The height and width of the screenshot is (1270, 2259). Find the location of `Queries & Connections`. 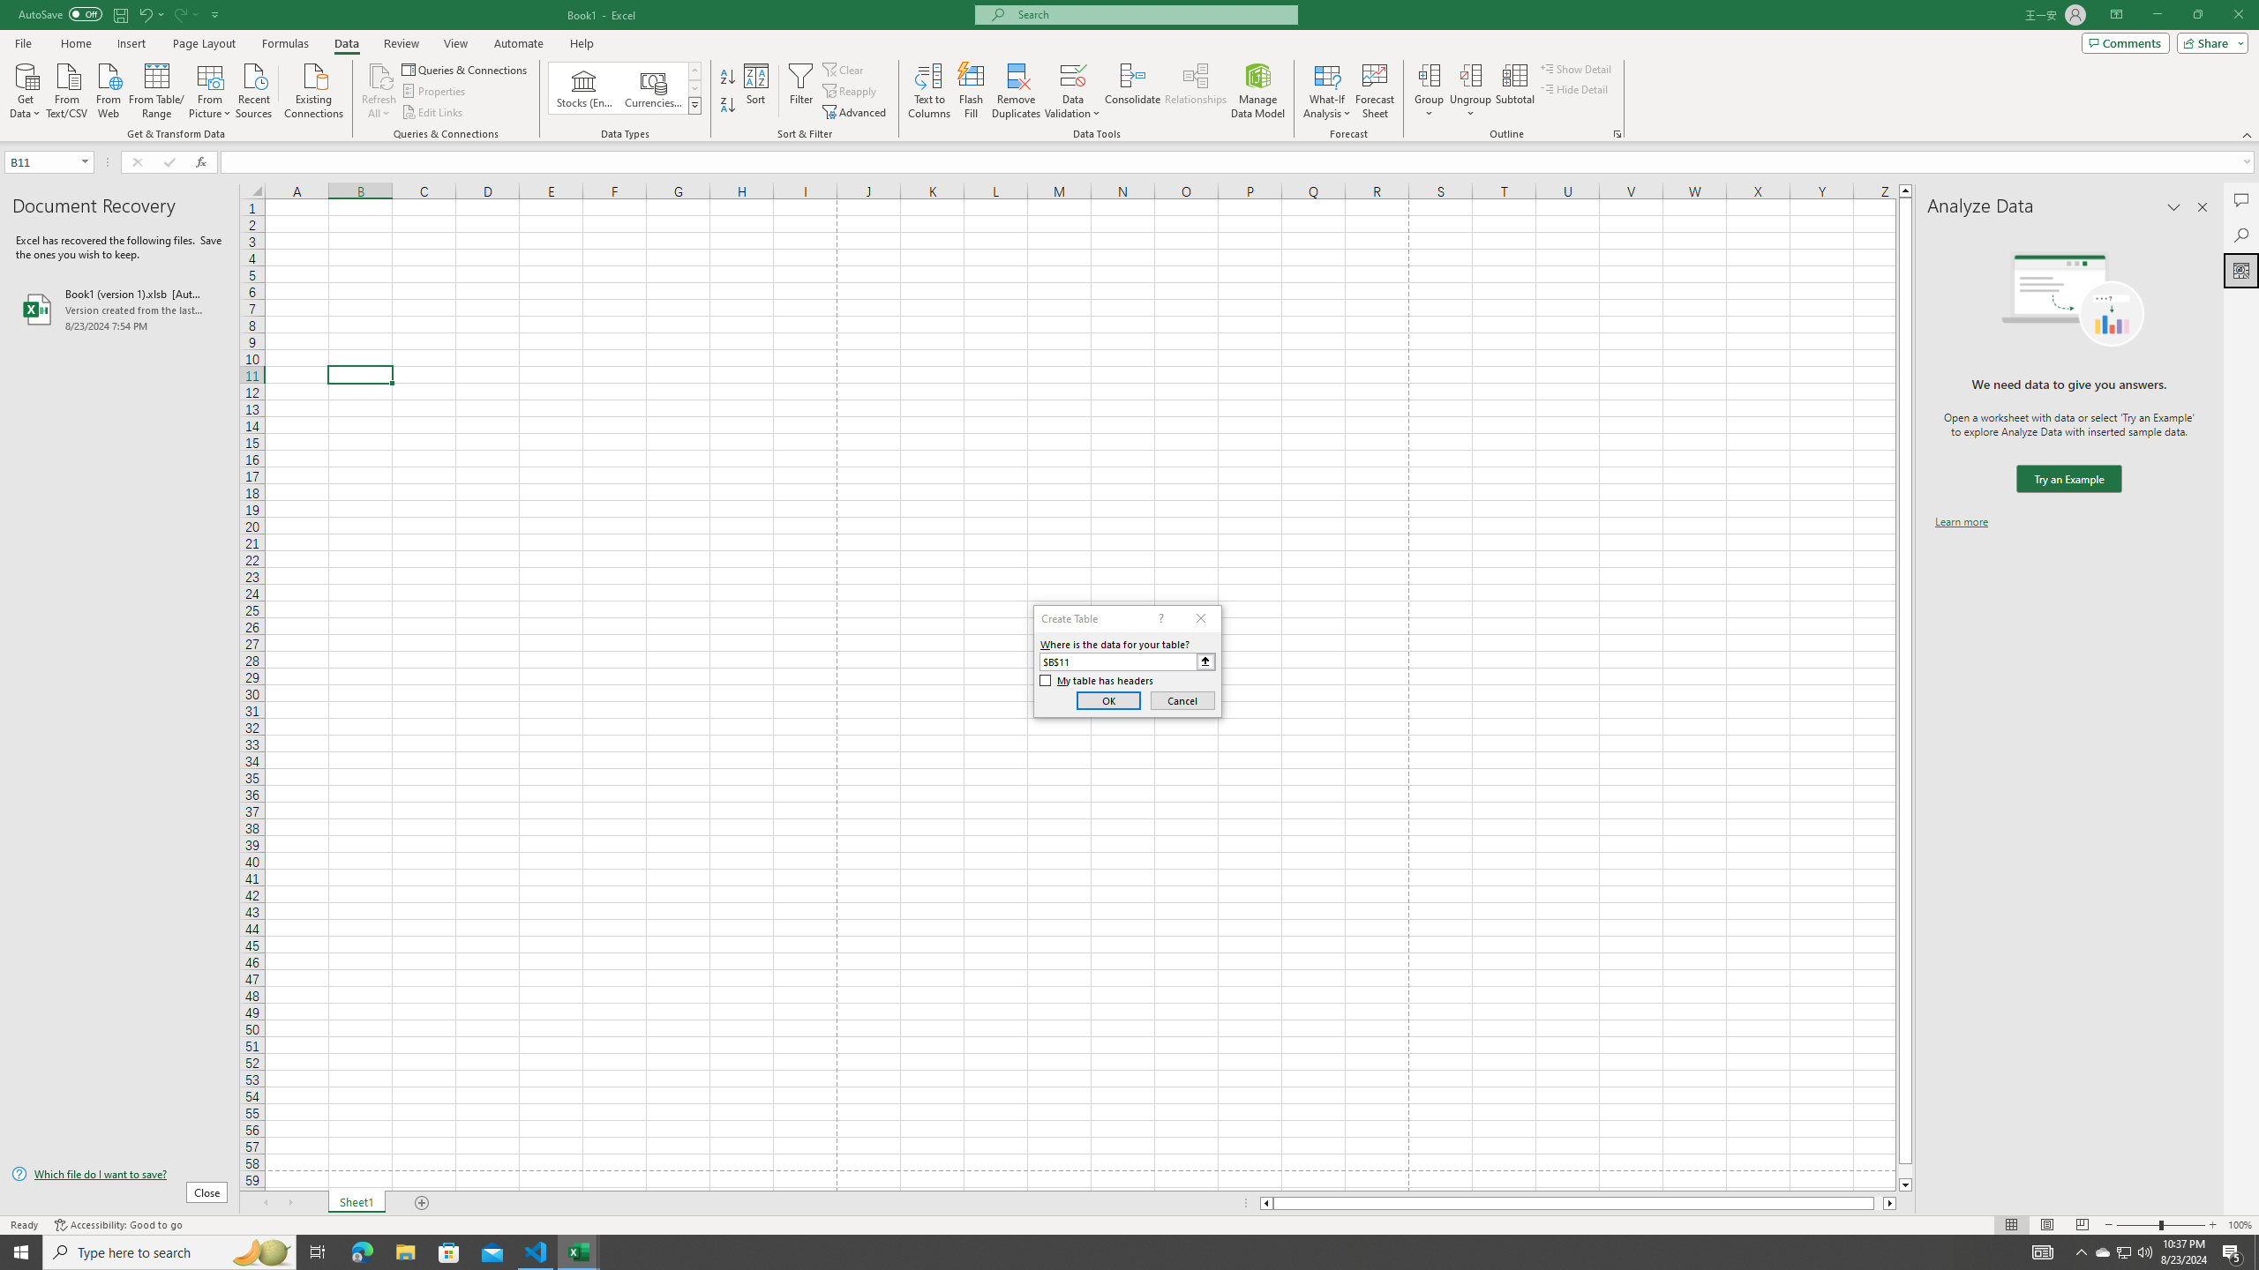

Queries & Connections is located at coordinates (466, 69).